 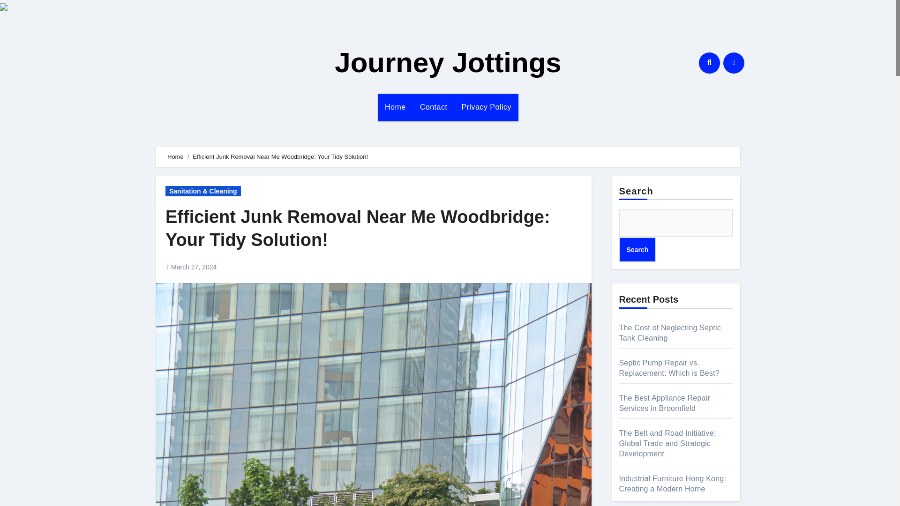 I want to click on March 27, 2024, so click(x=194, y=267).